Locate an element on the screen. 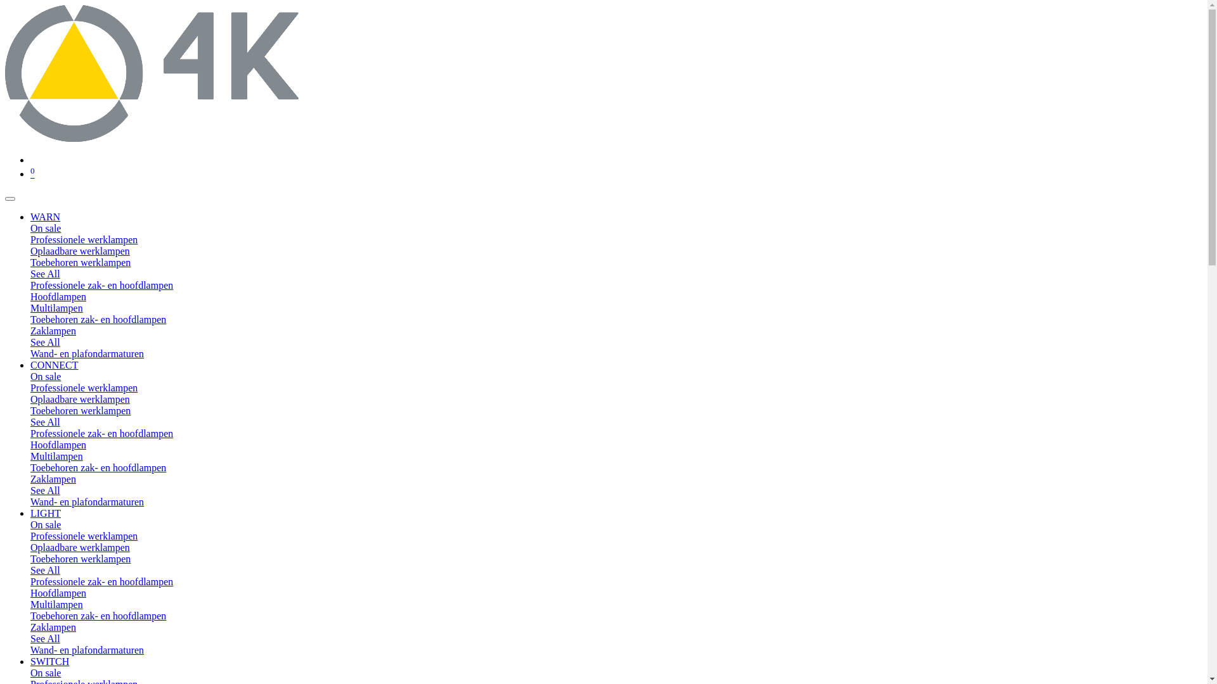 The width and height of the screenshot is (1217, 684). See All is located at coordinates (46, 570).